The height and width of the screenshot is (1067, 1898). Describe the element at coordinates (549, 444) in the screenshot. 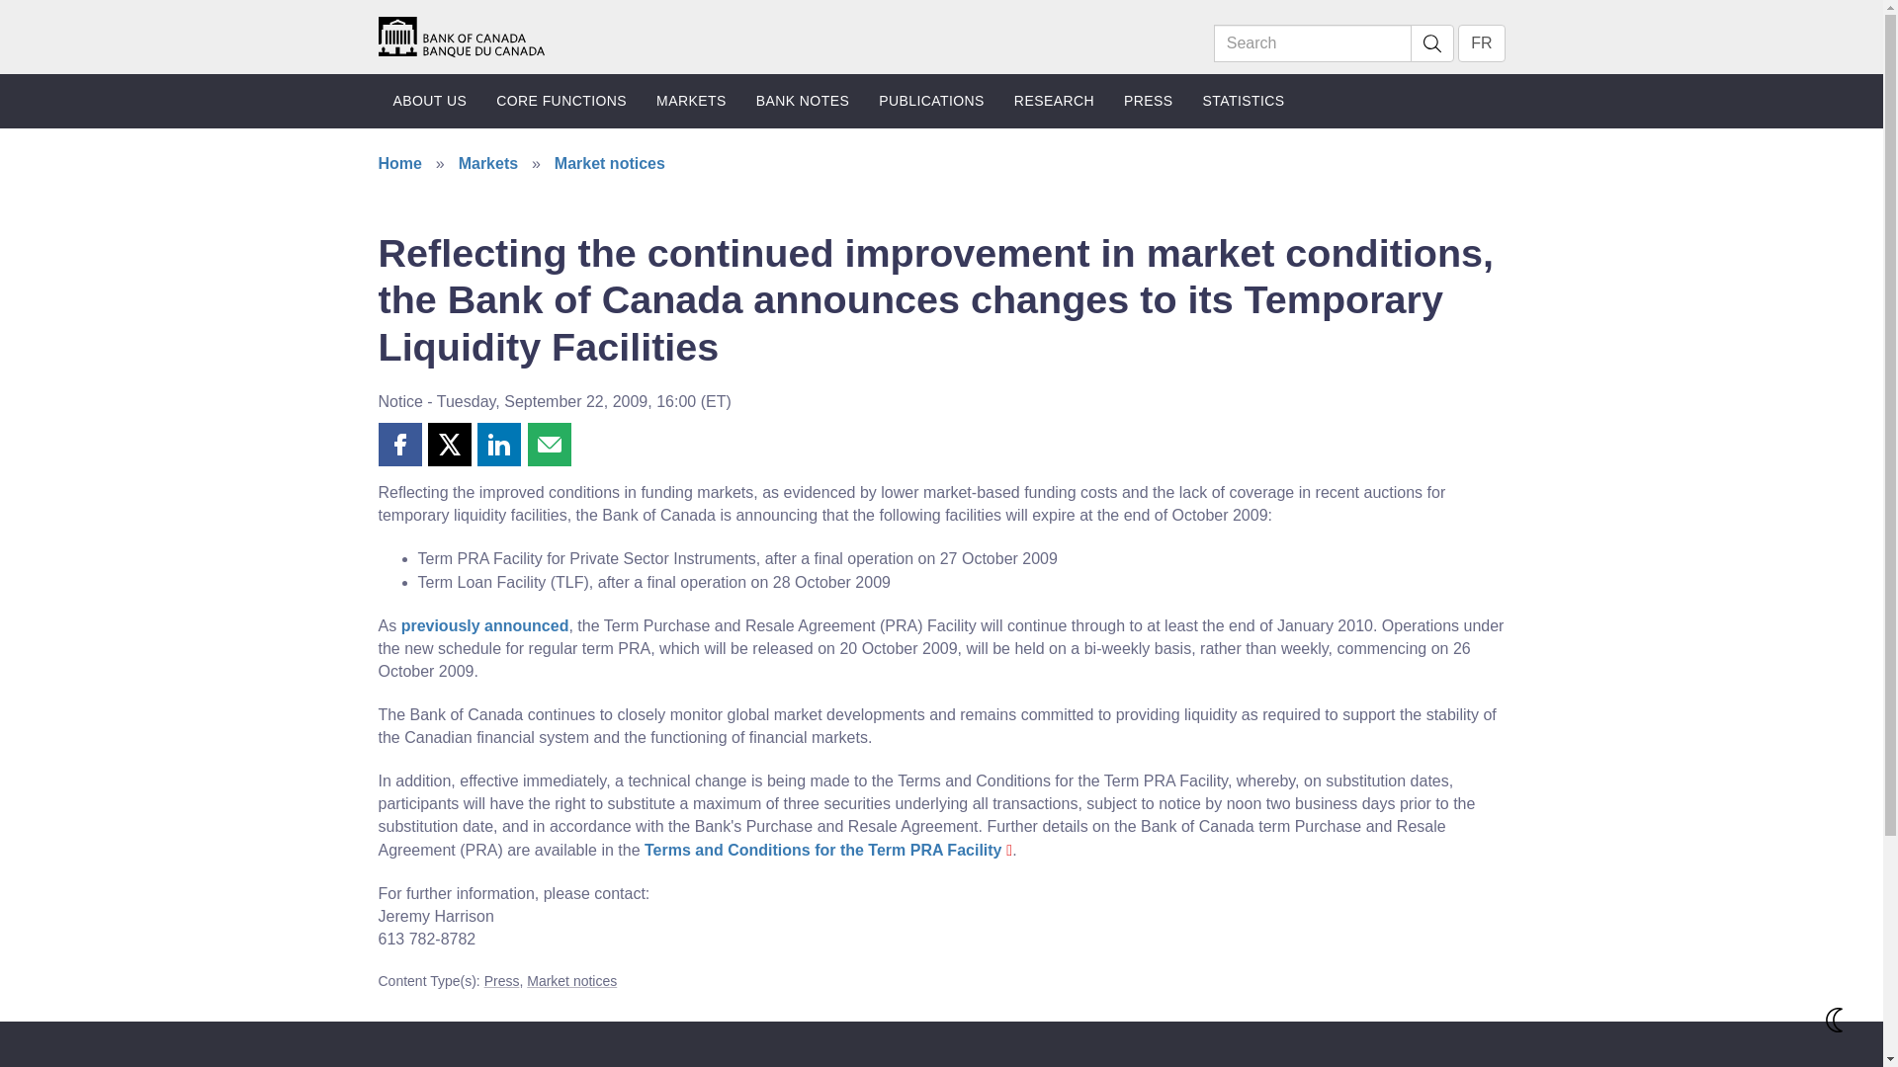

I see `Share this page by email` at that location.